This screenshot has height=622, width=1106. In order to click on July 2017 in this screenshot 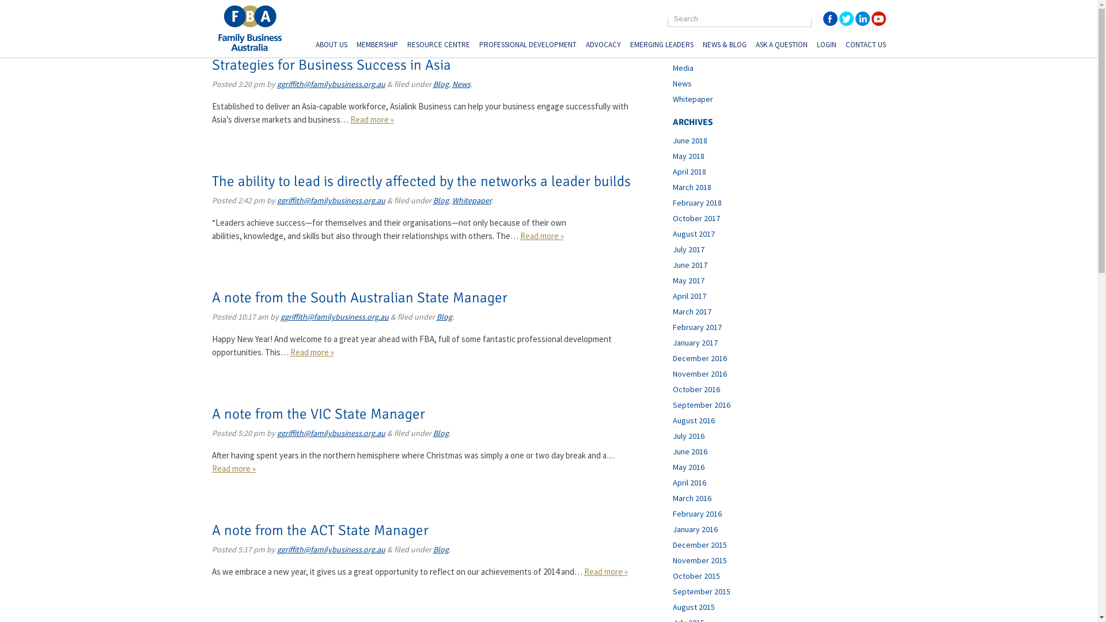, I will do `click(689, 249)`.